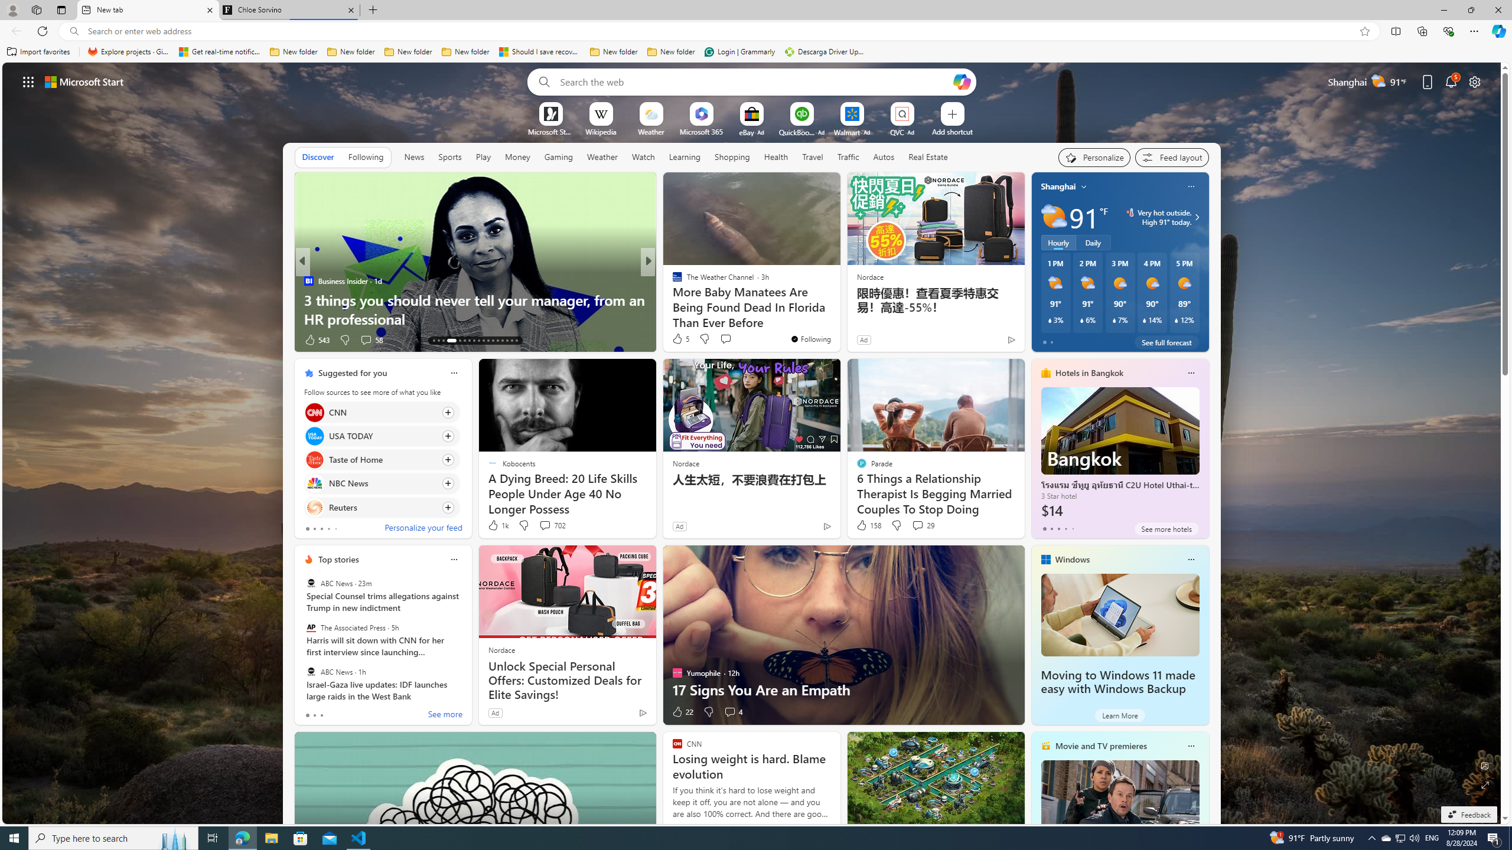 The height and width of the screenshot is (850, 1512). Describe the element at coordinates (1117, 682) in the screenshot. I see `Moving to Windows 11 made easy with Windows Backup` at that location.